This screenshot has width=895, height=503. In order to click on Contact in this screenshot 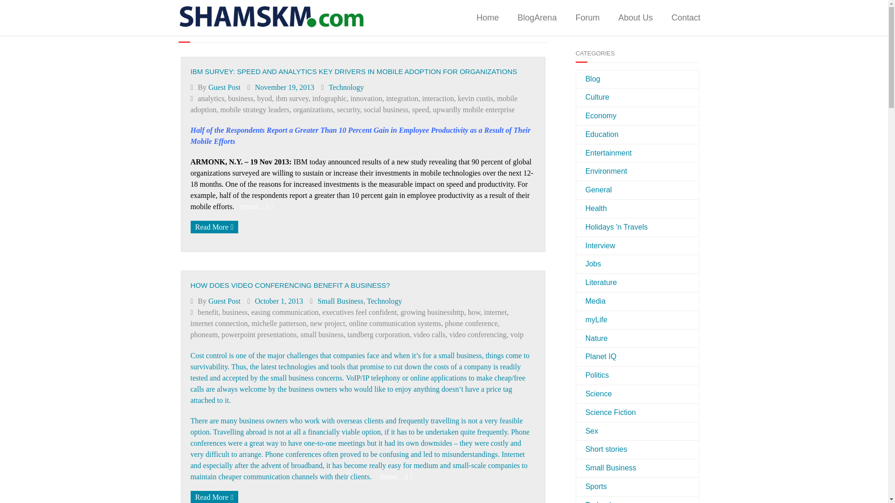, I will do `click(686, 18)`.